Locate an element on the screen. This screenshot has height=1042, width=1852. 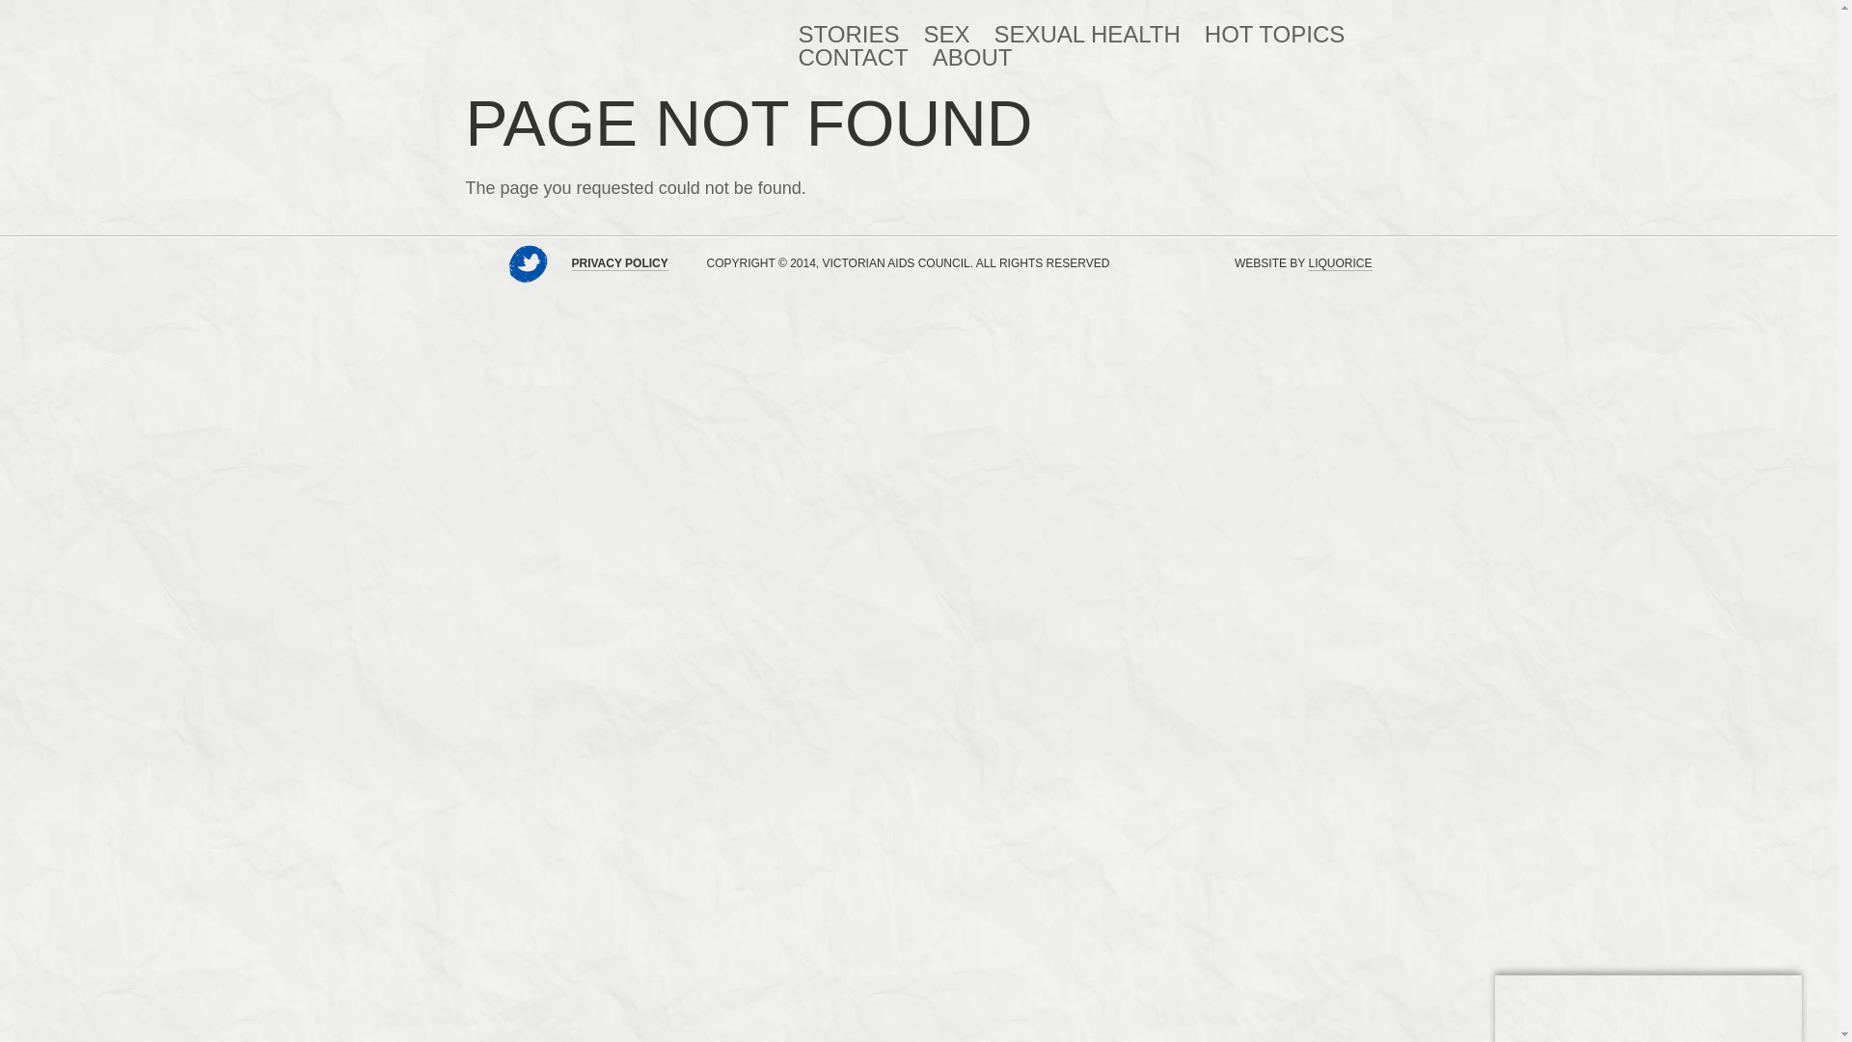
HOT TOPICS is located at coordinates (1275, 35).